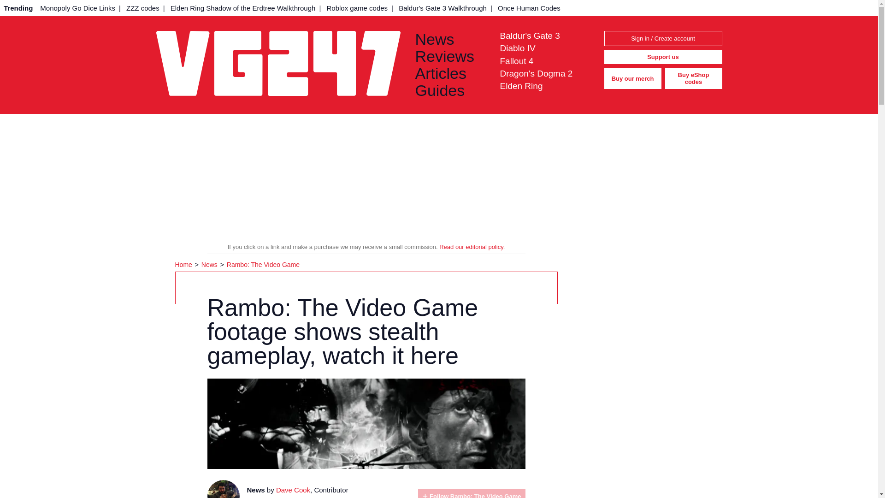 Image resolution: width=885 pixels, height=498 pixels. I want to click on Once Human Codes, so click(529, 8).